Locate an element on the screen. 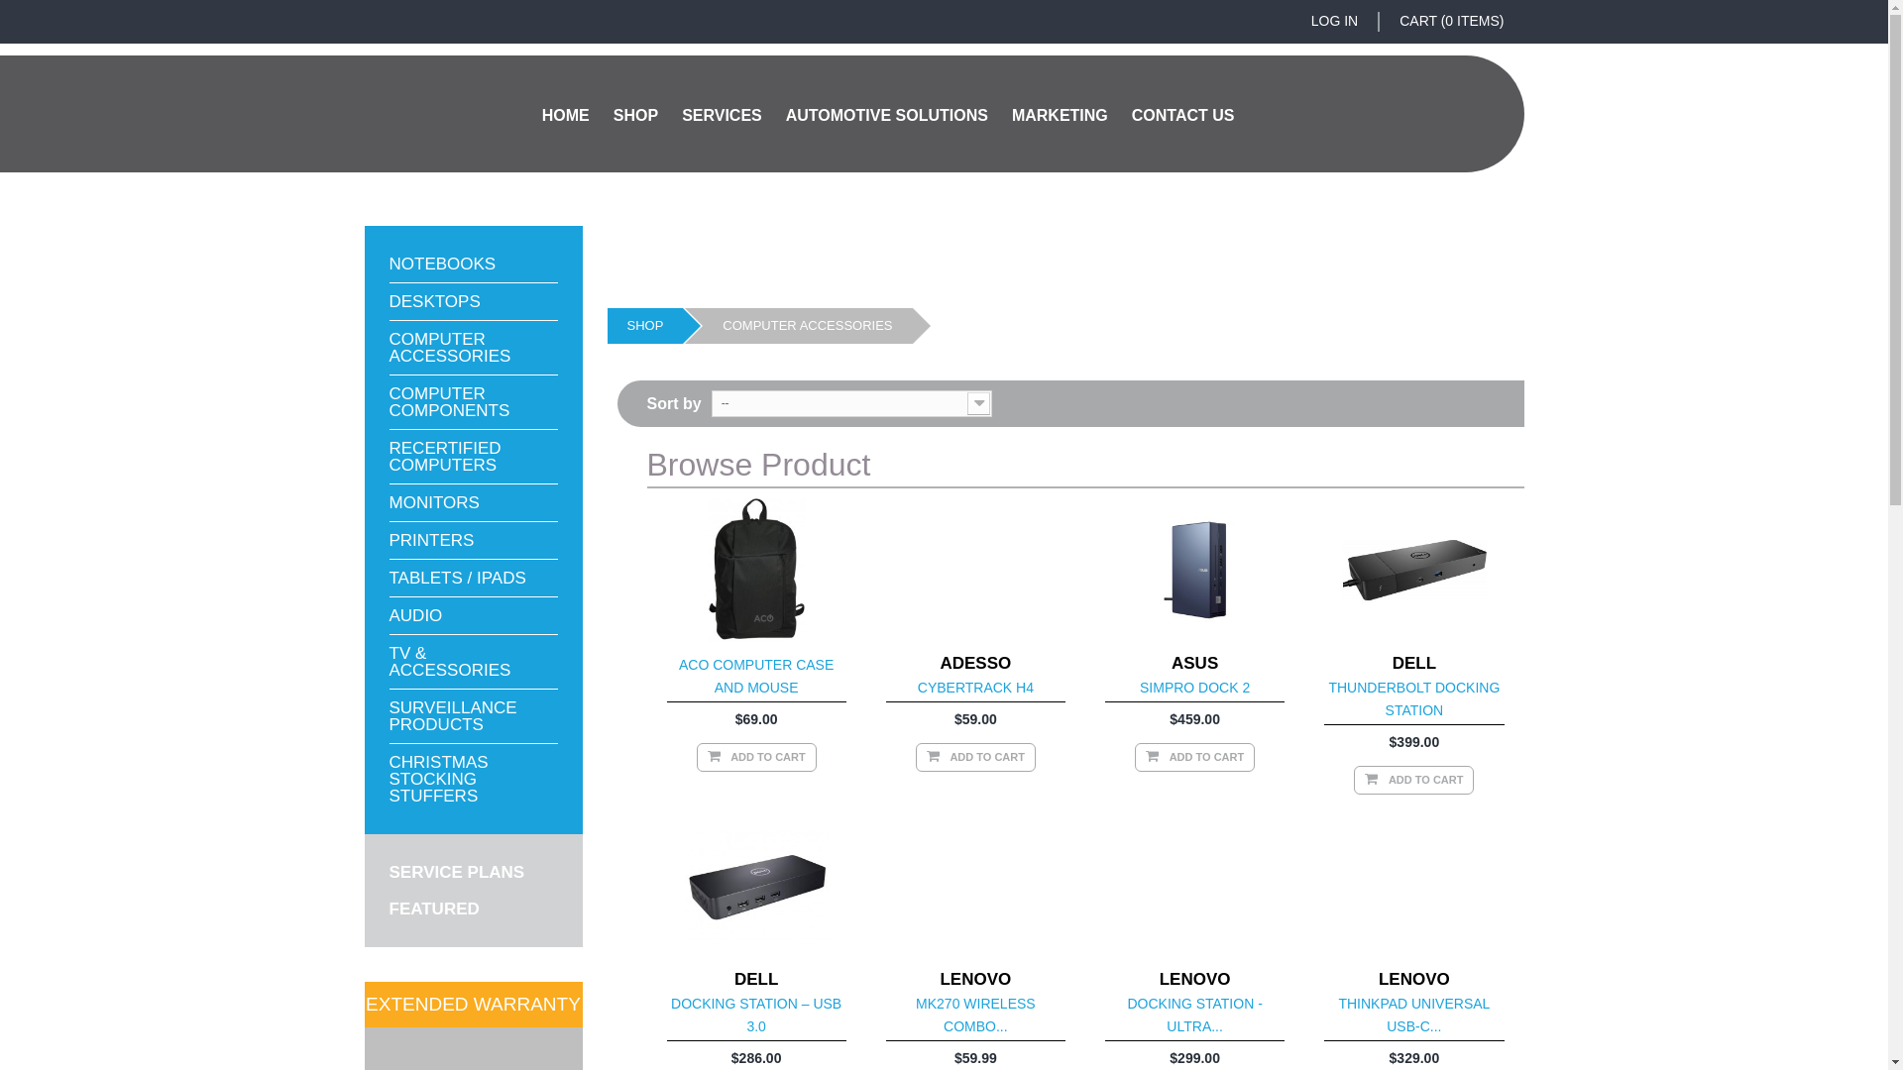 This screenshot has height=1070, width=1903. MARKETING is located at coordinates (1060, 115).